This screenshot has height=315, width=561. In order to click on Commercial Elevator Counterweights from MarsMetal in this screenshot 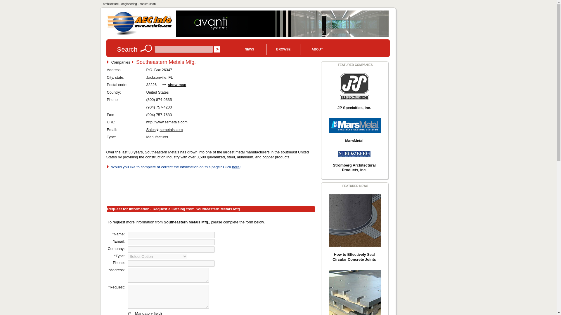, I will do `click(354, 292)`.